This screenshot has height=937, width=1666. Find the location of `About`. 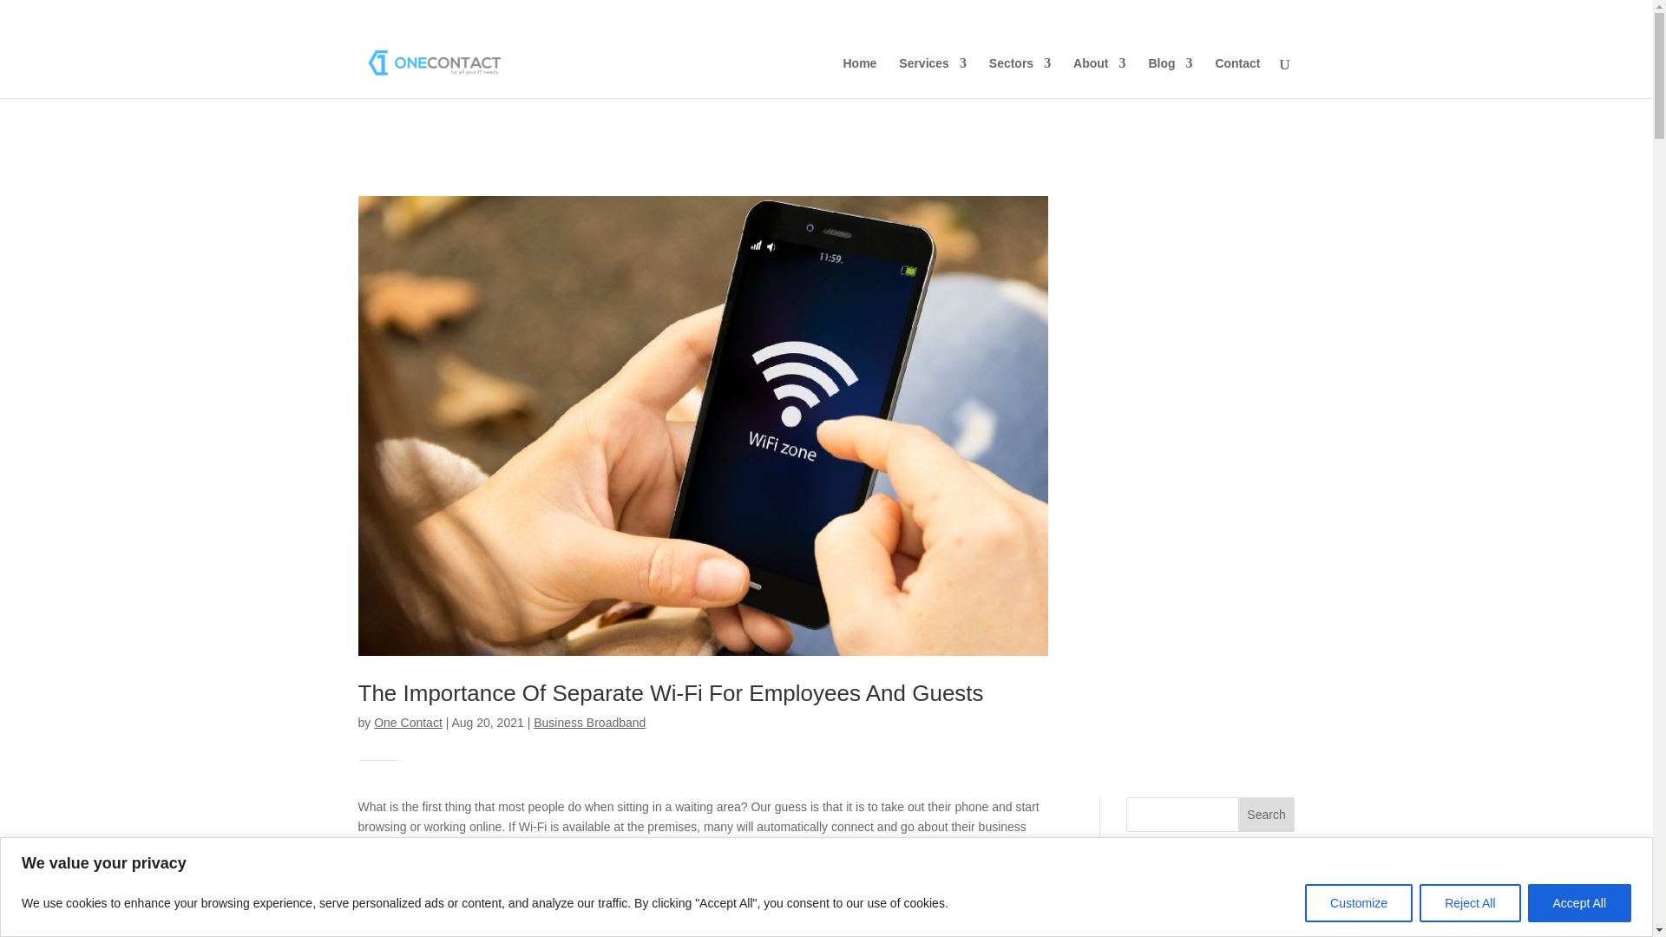

About is located at coordinates (1099, 77).